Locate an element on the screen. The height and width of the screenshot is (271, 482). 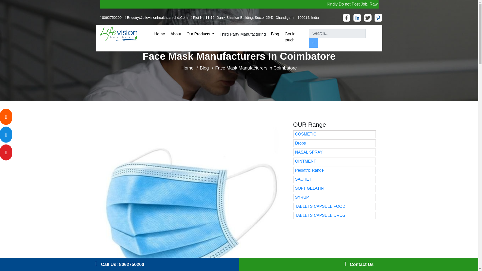
Drops is located at coordinates (300, 143).